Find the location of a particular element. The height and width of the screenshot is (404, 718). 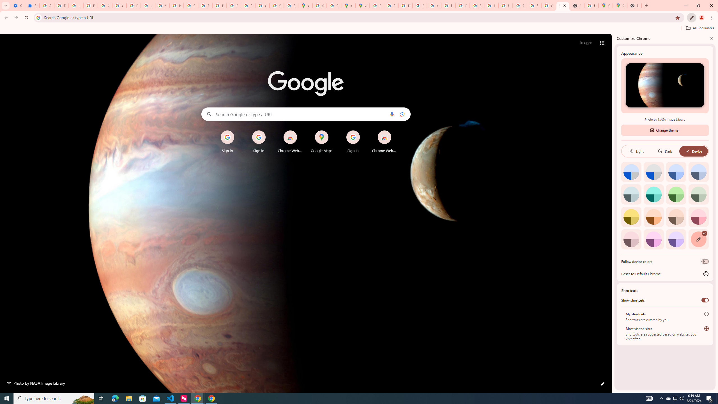

Remove is located at coordinates (395, 131).